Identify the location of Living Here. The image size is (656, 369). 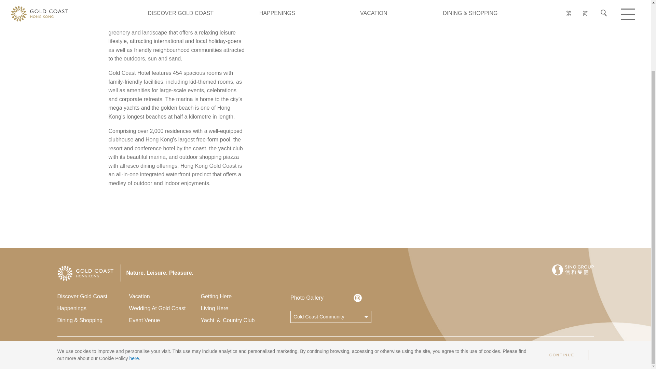
(236, 308).